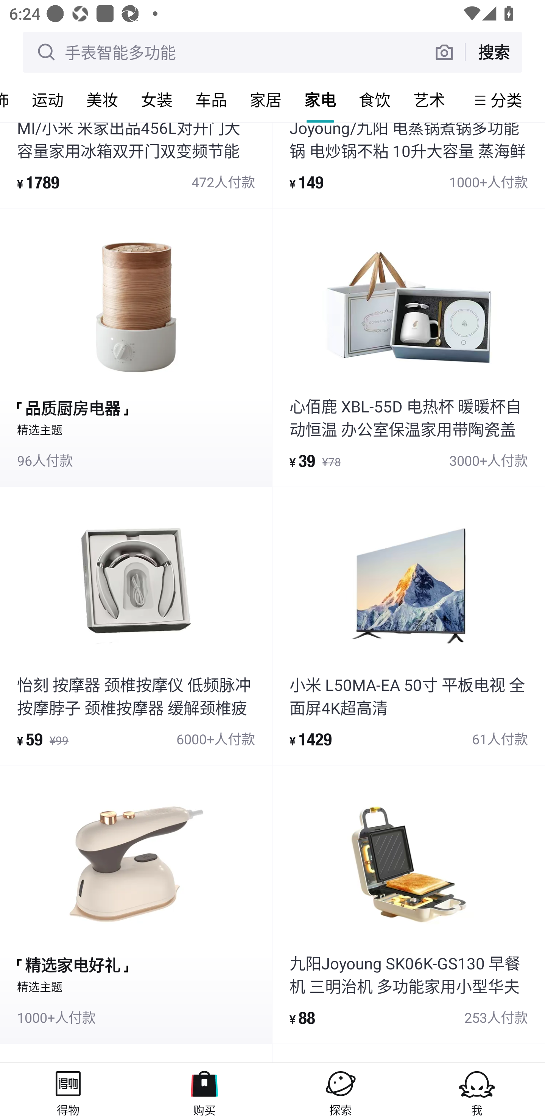 Image resolution: width=545 pixels, height=1120 pixels. I want to click on 得物, so click(68, 1091).